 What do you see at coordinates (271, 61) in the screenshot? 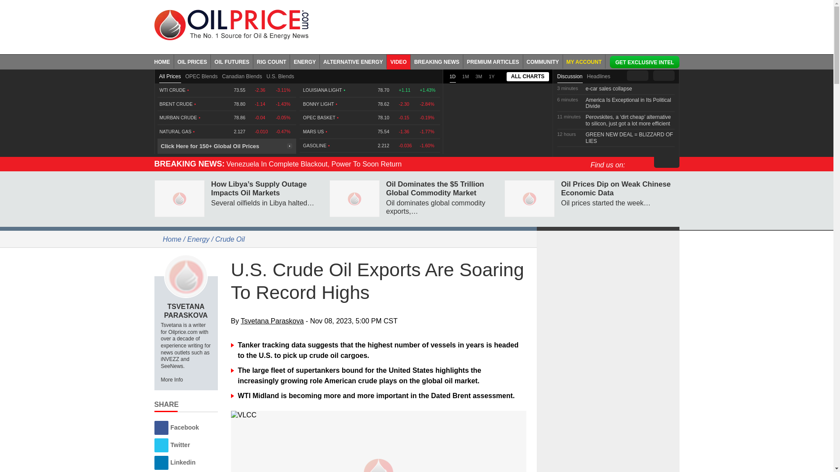
I see `RIG COUNT` at bounding box center [271, 61].